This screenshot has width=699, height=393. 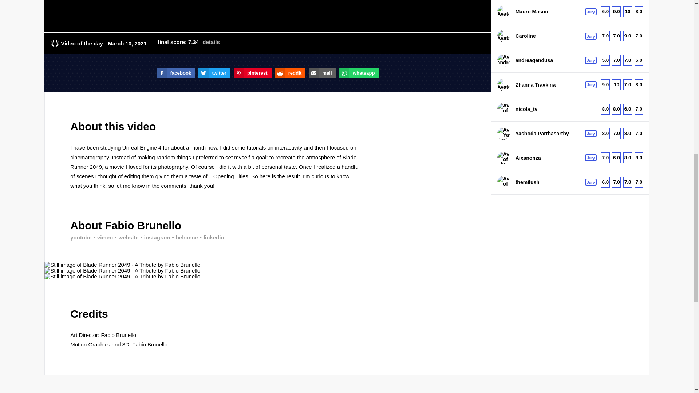 I want to click on linkedin, so click(x=211, y=237).